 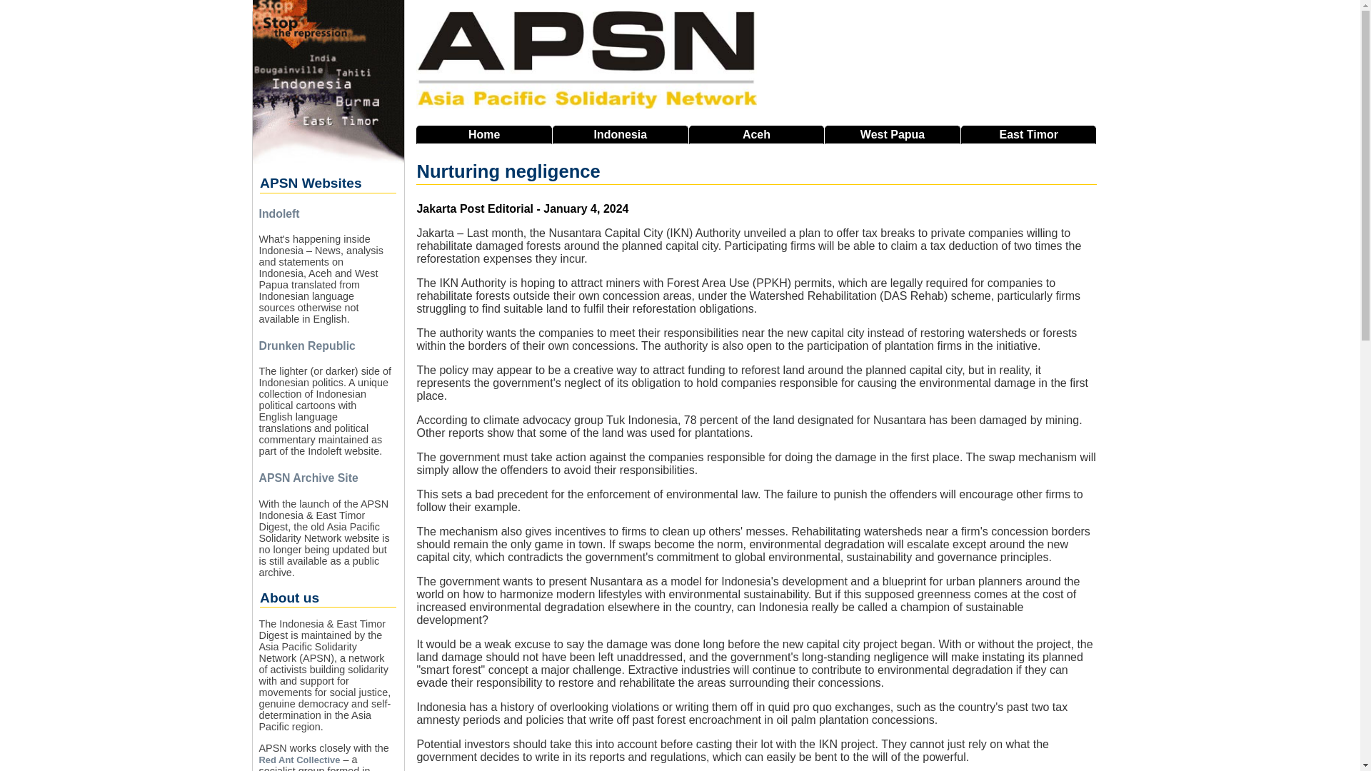 What do you see at coordinates (484, 134) in the screenshot?
I see `Home` at bounding box center [484, 134].